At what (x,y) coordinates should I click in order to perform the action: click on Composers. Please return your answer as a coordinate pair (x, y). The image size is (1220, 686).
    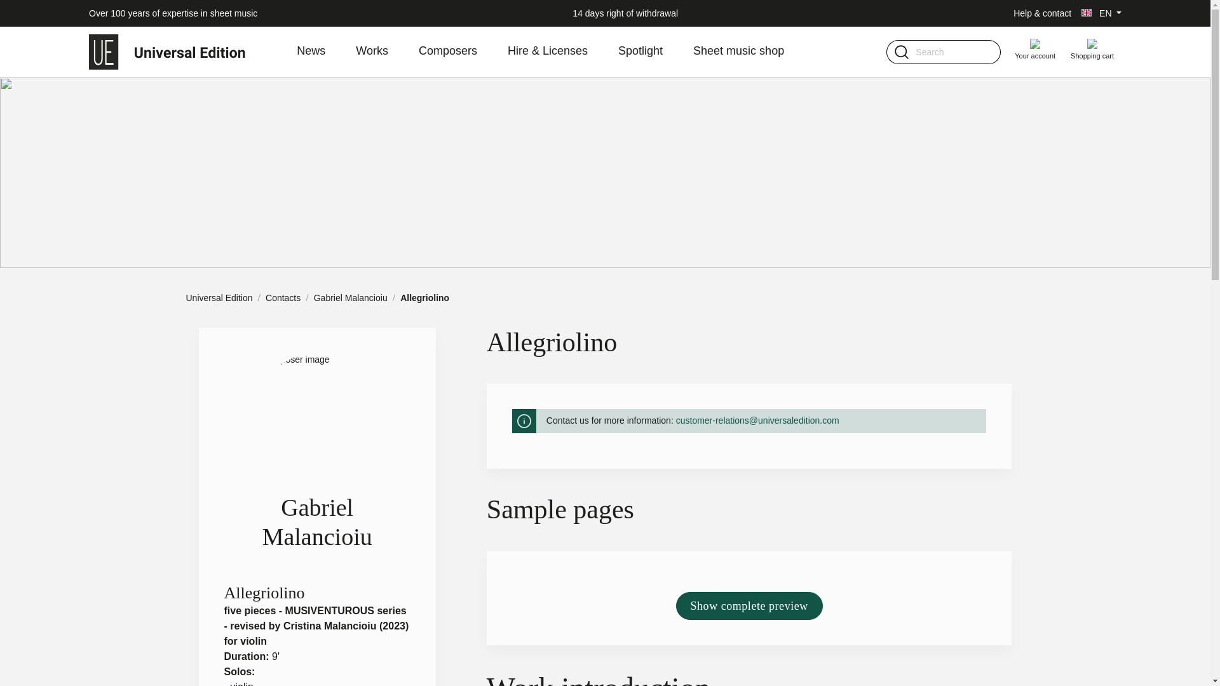
    Looking at the image, I should click on (463, 52).